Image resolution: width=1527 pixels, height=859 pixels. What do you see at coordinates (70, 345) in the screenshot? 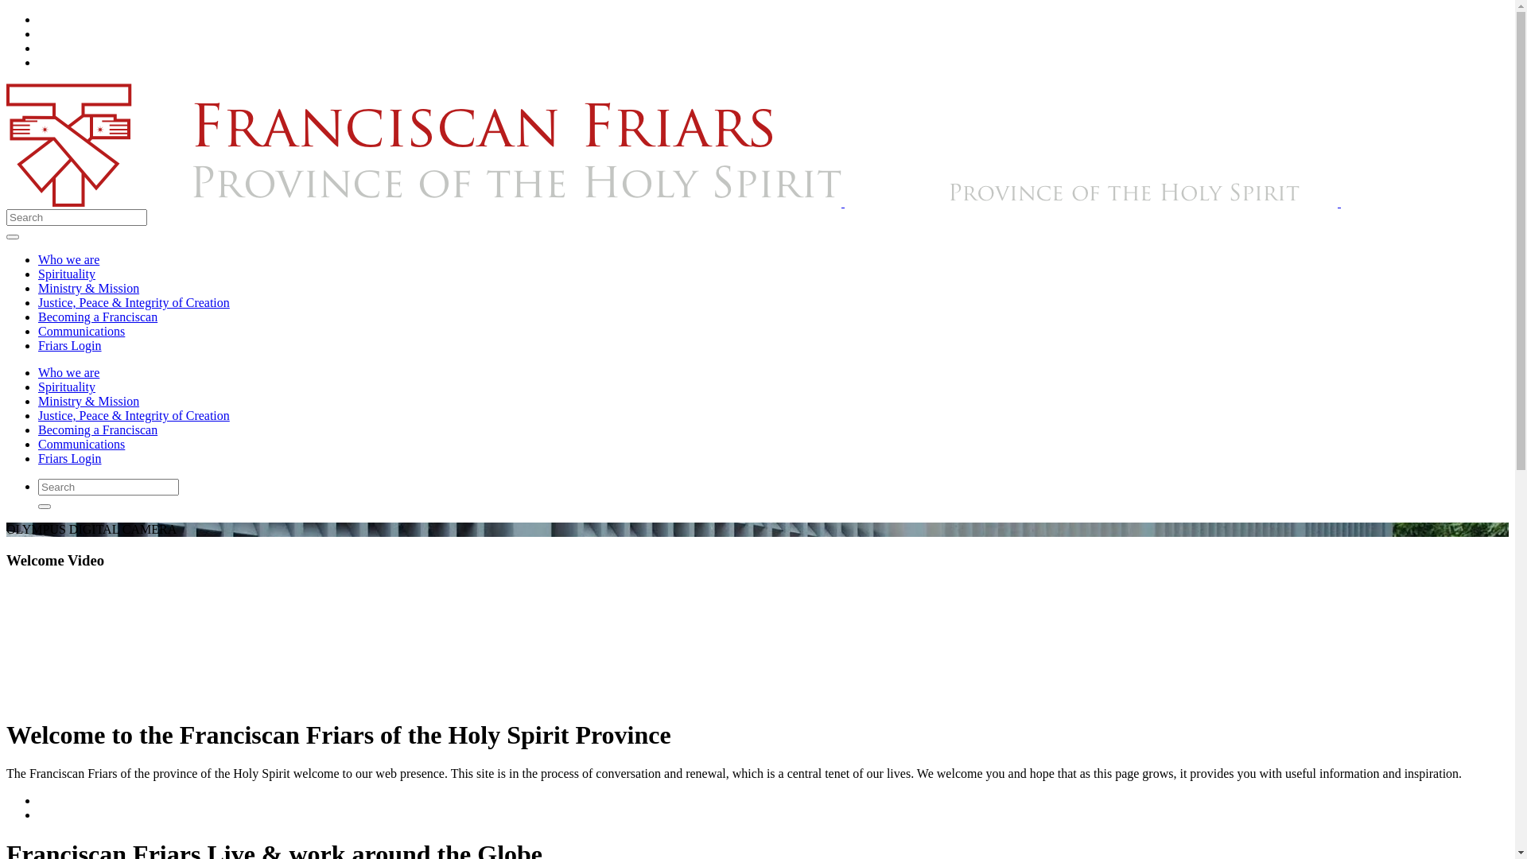
I see `Friars Login` at bounding box center [70, 345].